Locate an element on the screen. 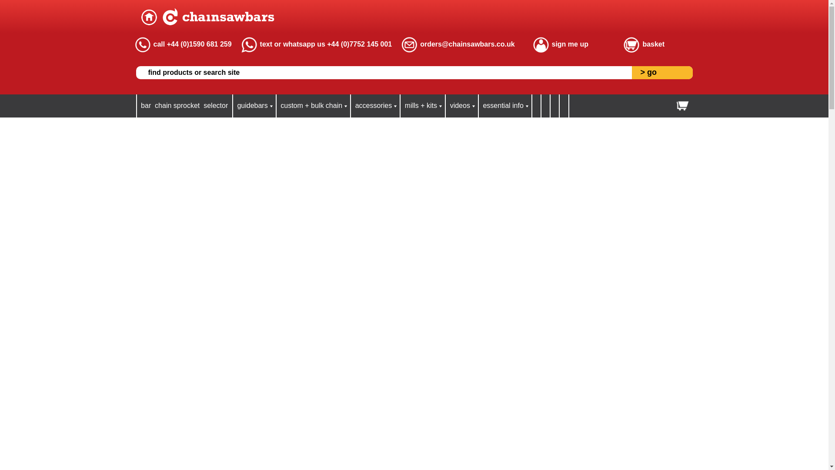 The width and height of the screenshot is (835, 470). basket is located at coordinates (653, 44).